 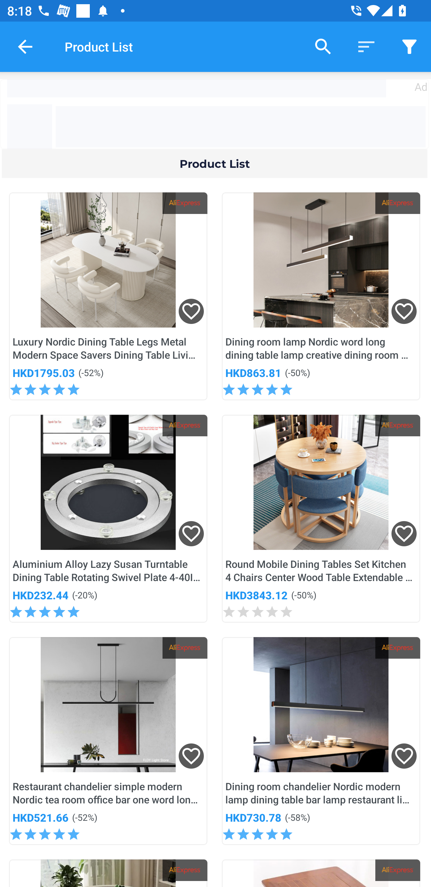 I want to click on short, so click(x=366, y=46).